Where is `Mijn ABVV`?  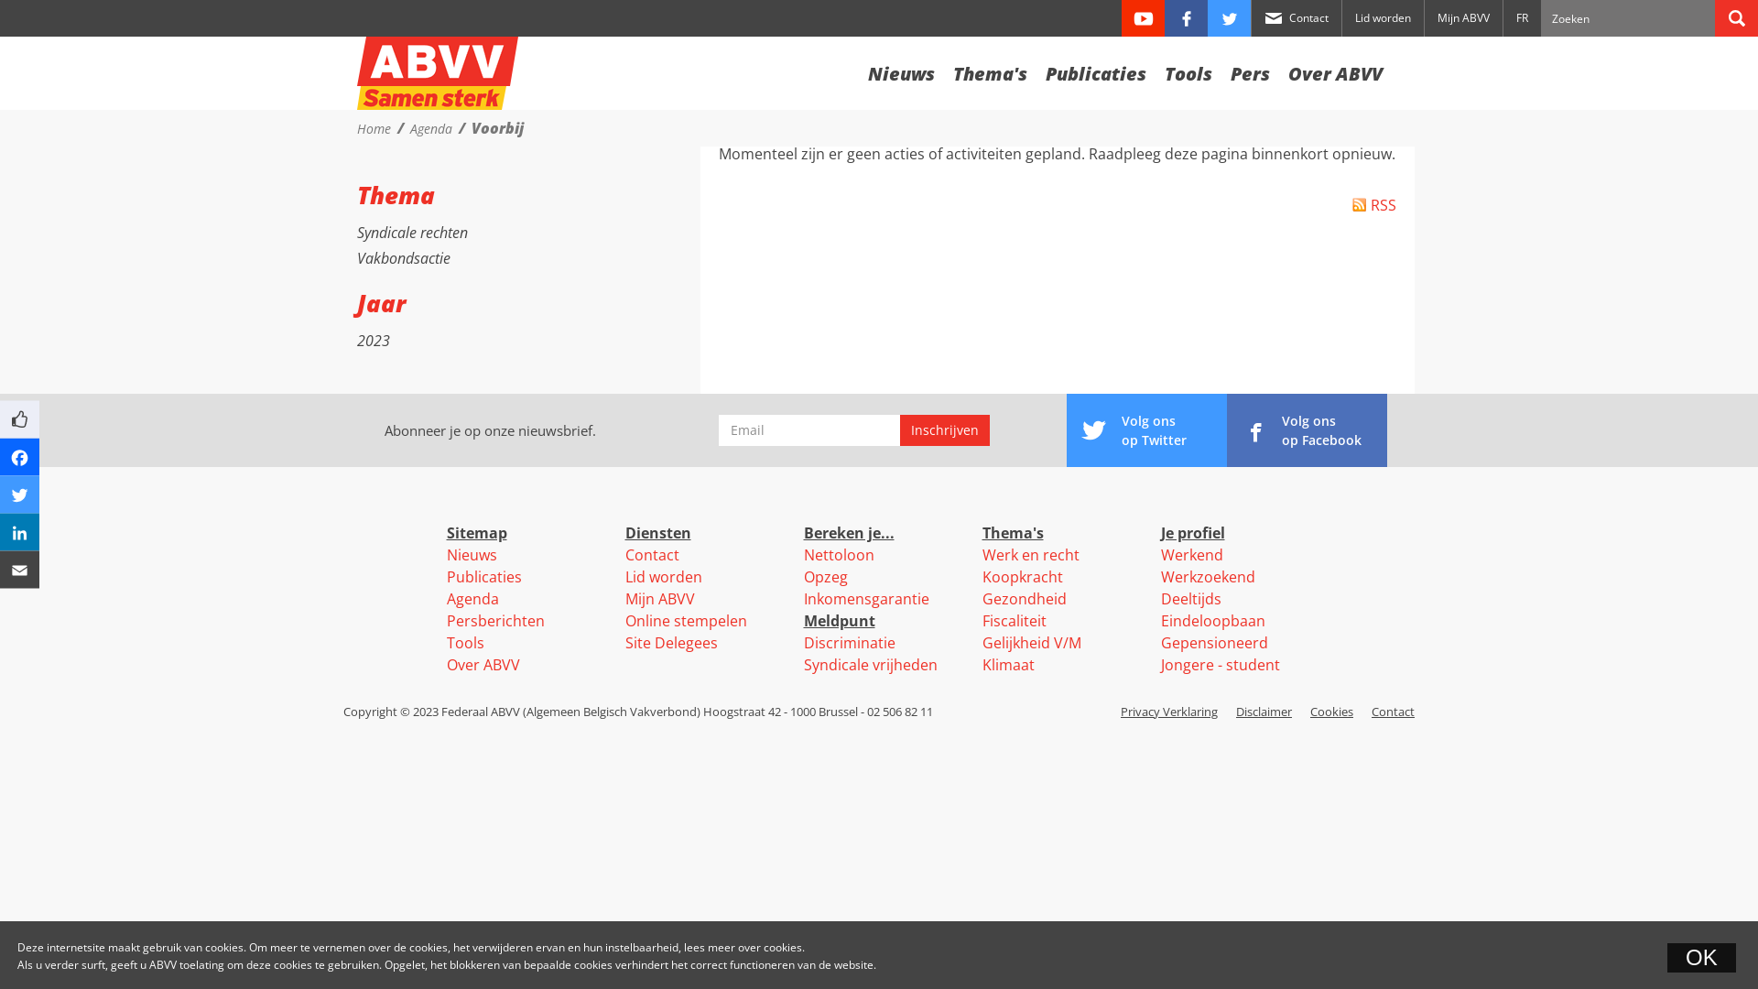
Mijn ABVV is located at coordinates (659, 599).